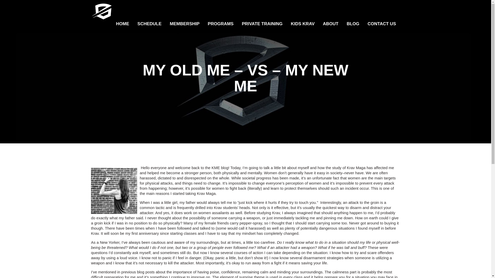  What do you see at coordinates (382, 24) in the screenshot?
I see `CONTACT US` at bounding box center [382, 24].